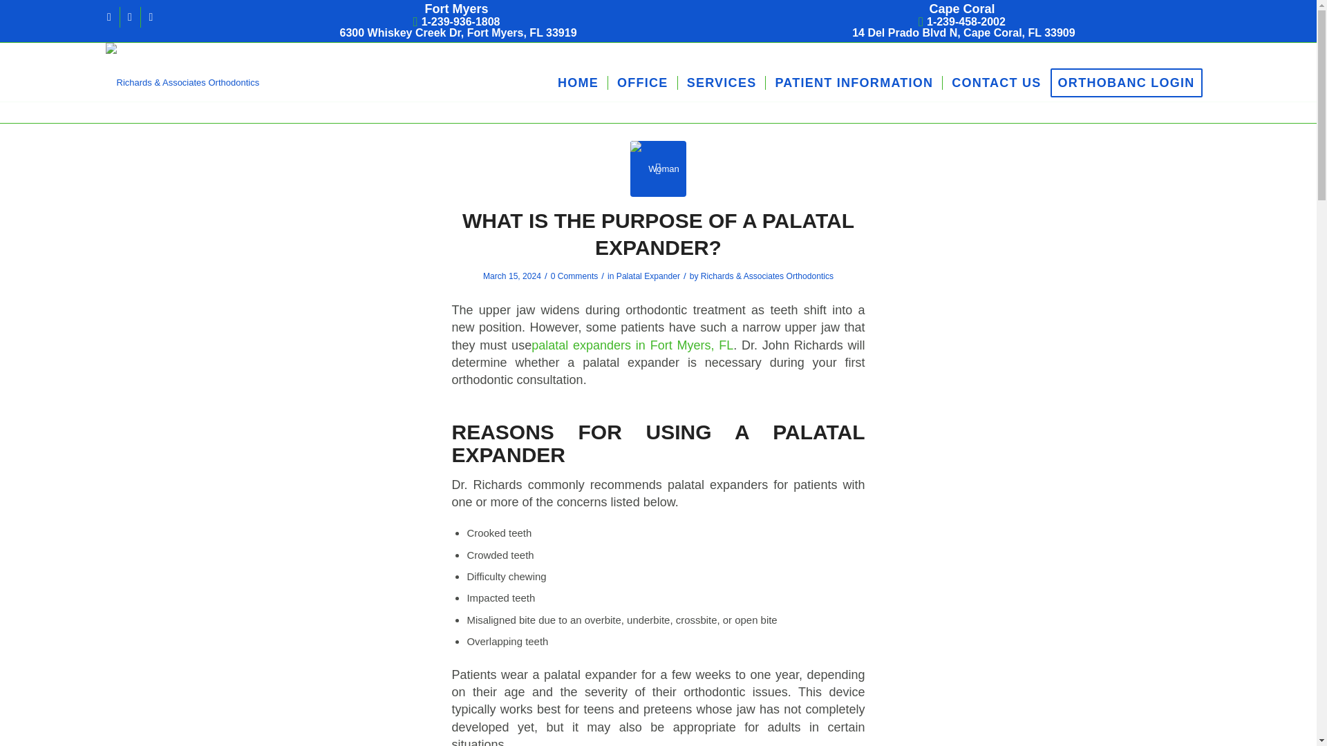 The image size is (1327, 746). I want to click on 6300 Whiskey Creek Dr, Fort Myers, FL 33919, so click(457, 33).